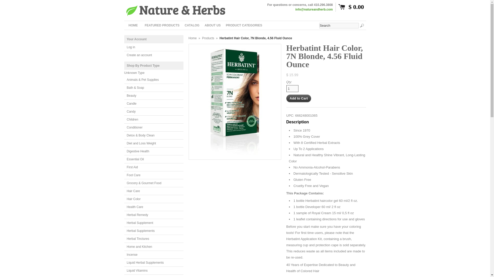 Image resolution: width=494 pixels, height=277 pixels. What do you see at coordinates (153, 263) in the screenshot?
I see `Liquid Herbal Supplements` at bounding box center [153, 263].